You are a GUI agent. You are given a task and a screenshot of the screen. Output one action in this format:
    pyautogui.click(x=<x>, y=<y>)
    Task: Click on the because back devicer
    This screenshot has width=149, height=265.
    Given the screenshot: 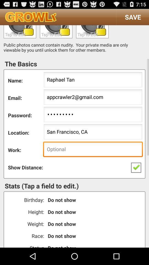 What is the action you would take?
    pyautogui.click(x=20, y=31)
    